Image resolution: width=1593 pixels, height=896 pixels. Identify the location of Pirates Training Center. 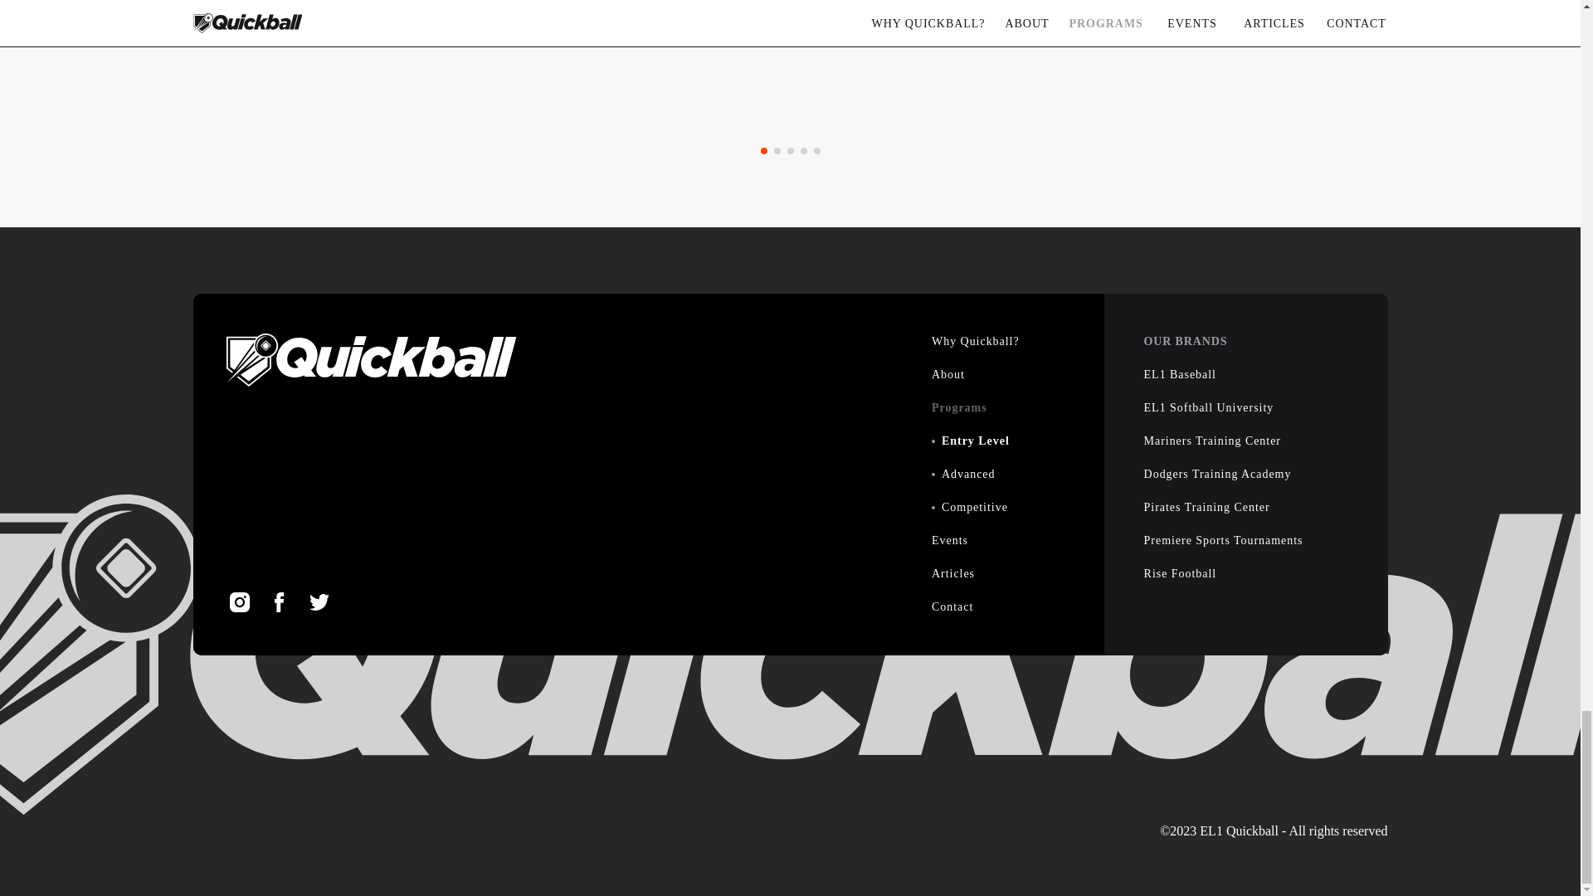
(1206, 508).